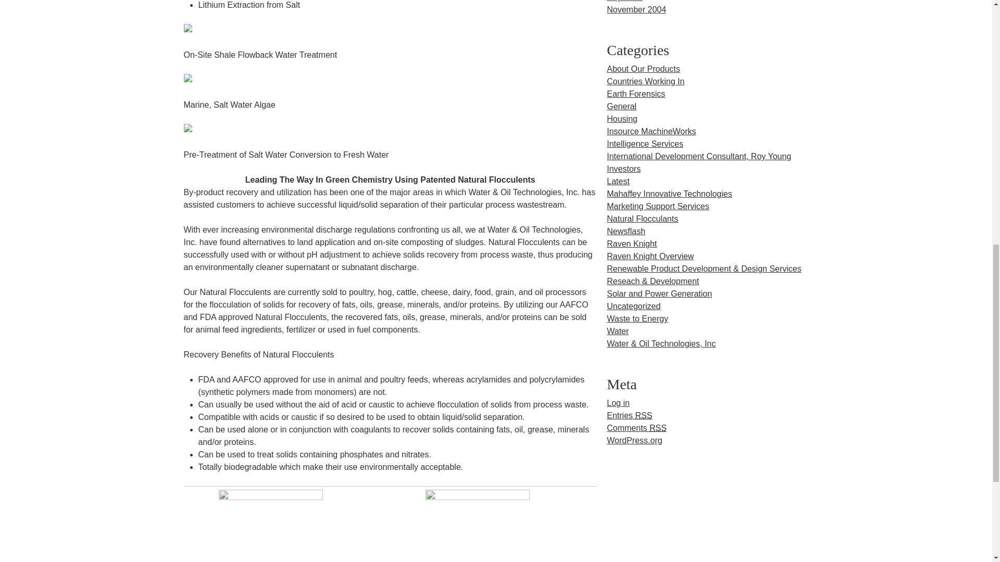 The image size is (1000, 562). I want to click on July 2008, so click(625, 1).